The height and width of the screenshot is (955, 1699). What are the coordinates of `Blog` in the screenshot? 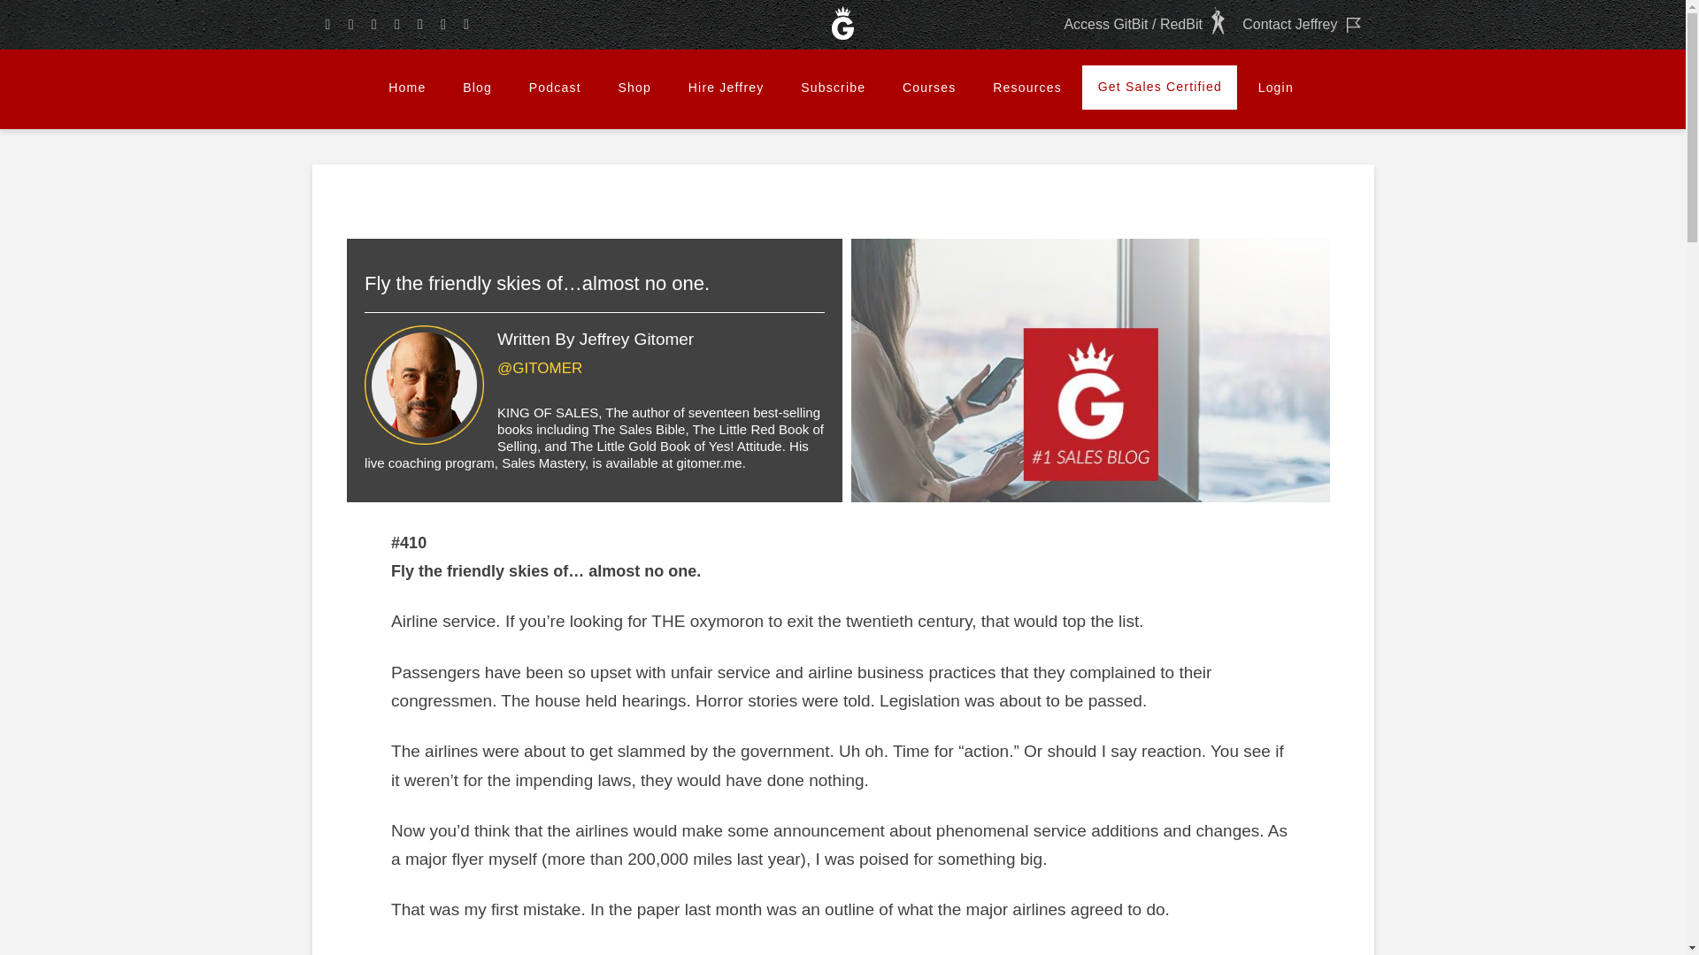 It's located at (476, 88).